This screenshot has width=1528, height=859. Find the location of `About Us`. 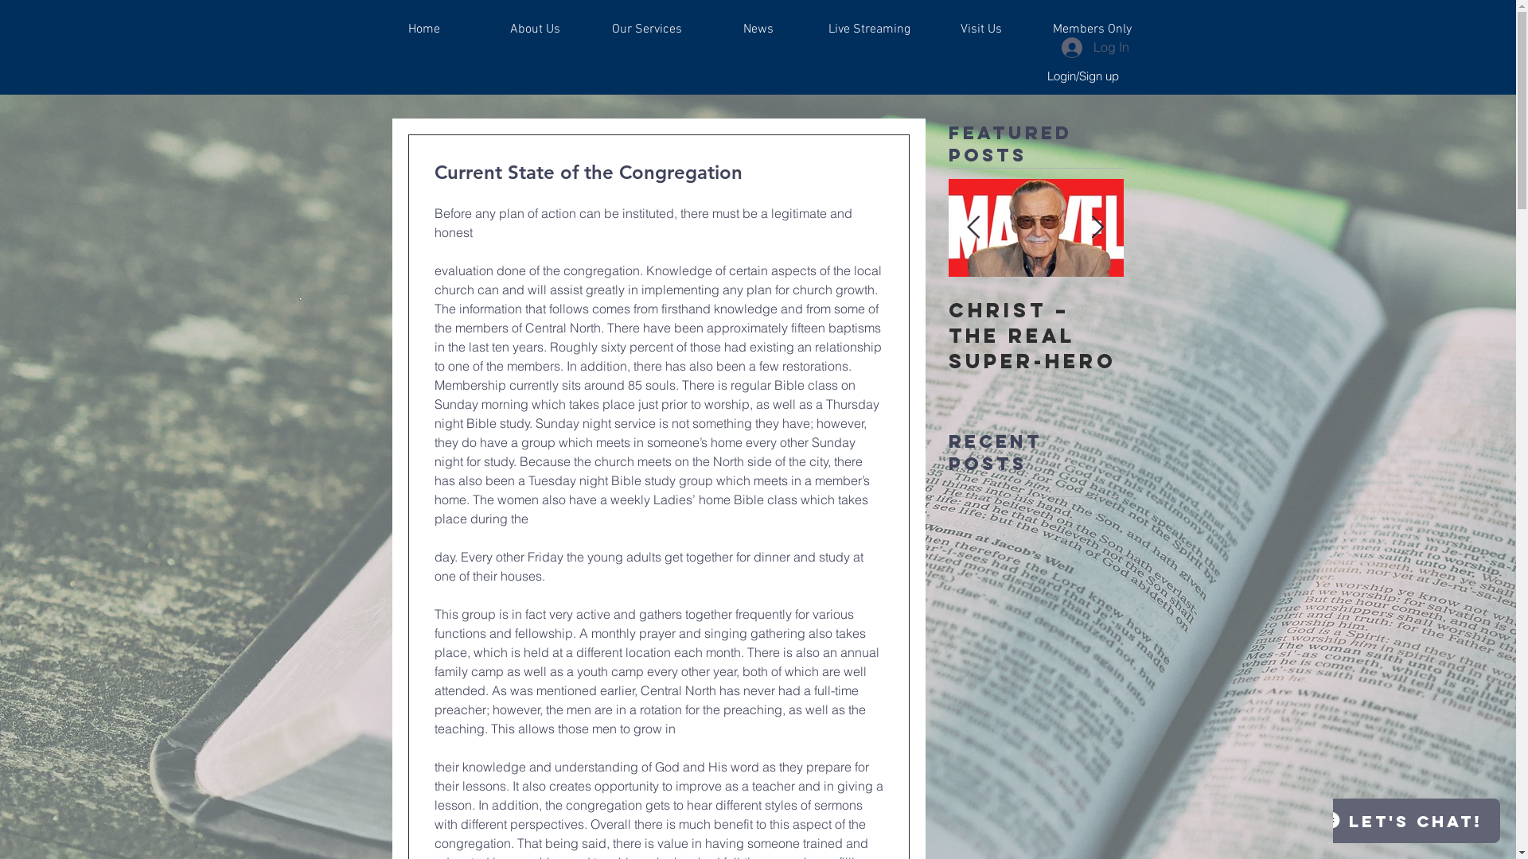

About Us is located at coordinates (535, 29).